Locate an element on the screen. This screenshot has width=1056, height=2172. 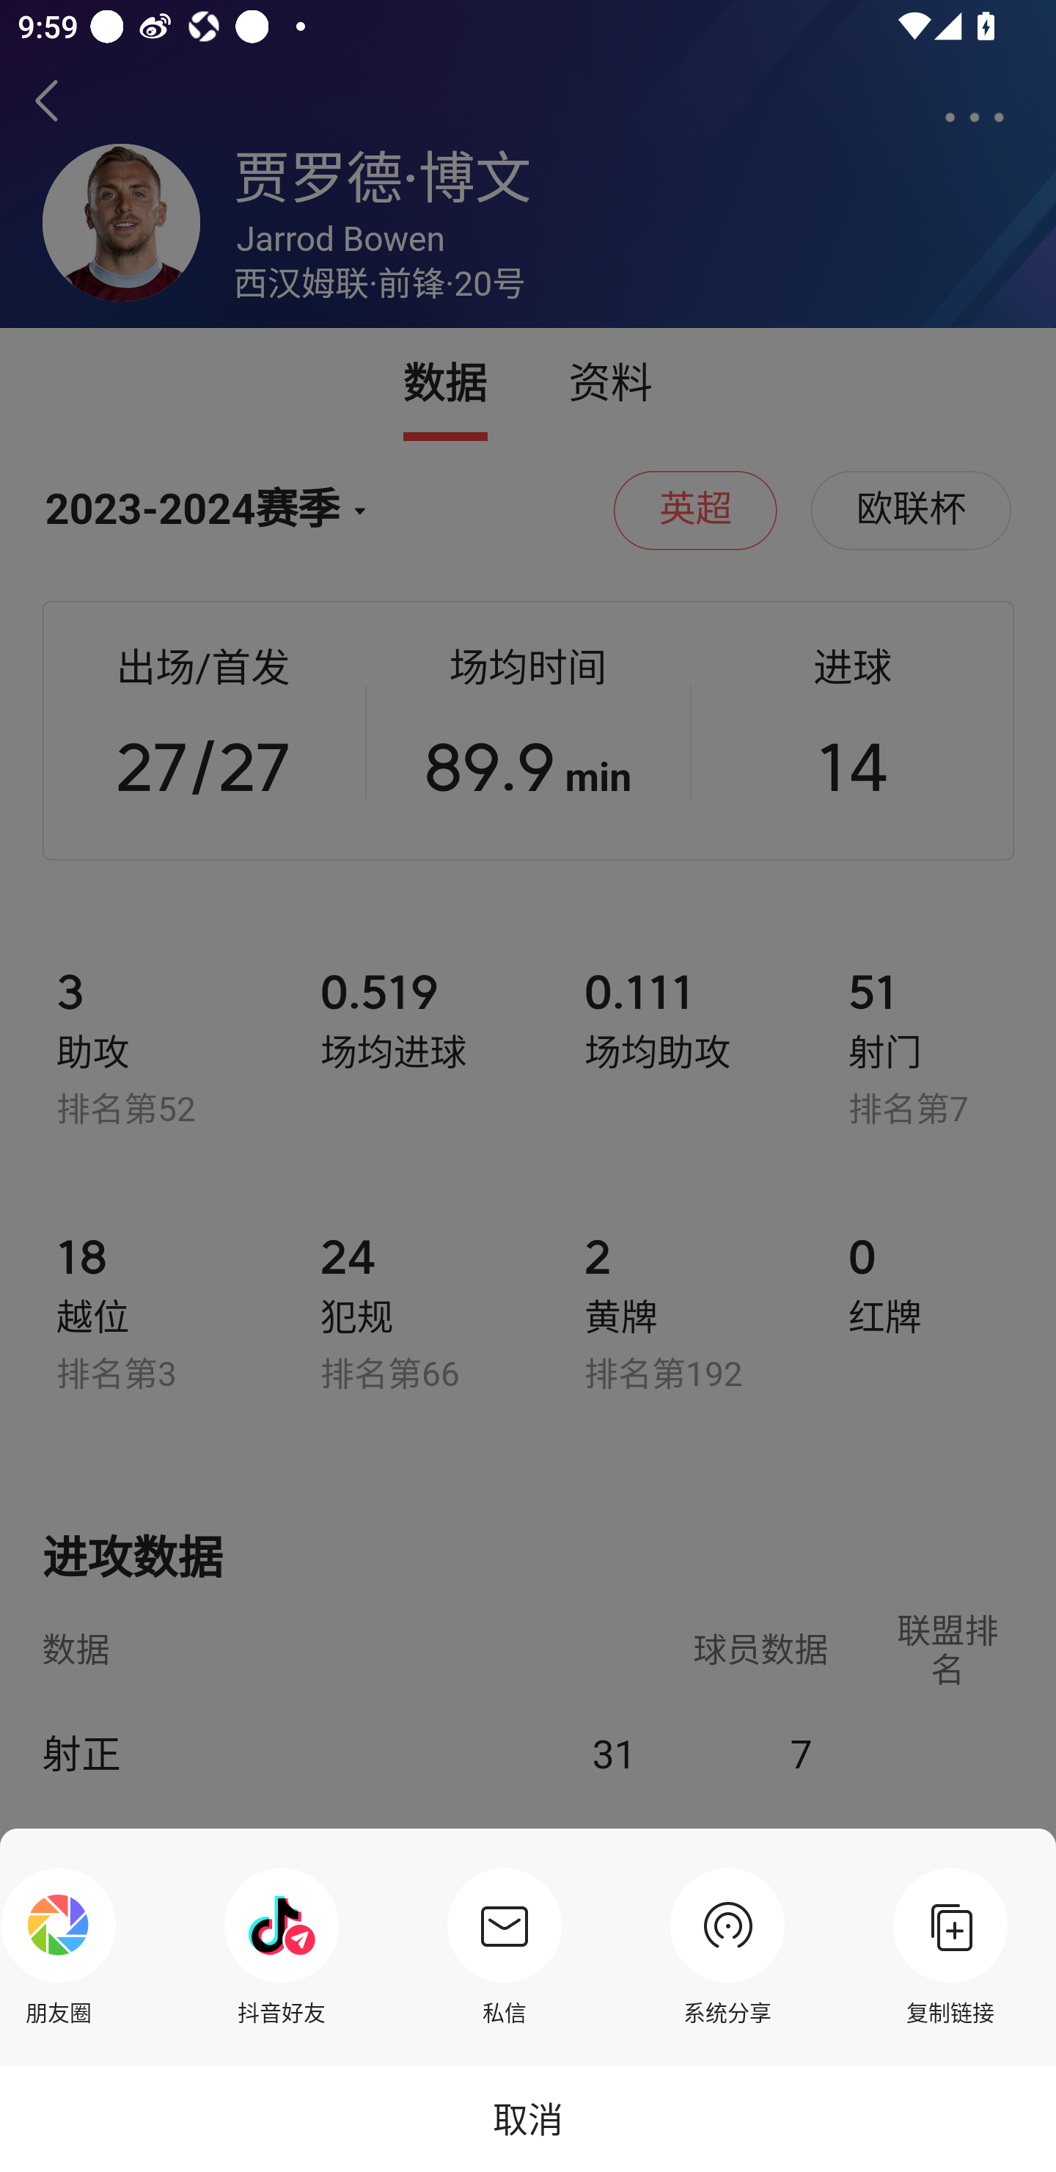
抖音好友 is located at coordinates (282, 1947).